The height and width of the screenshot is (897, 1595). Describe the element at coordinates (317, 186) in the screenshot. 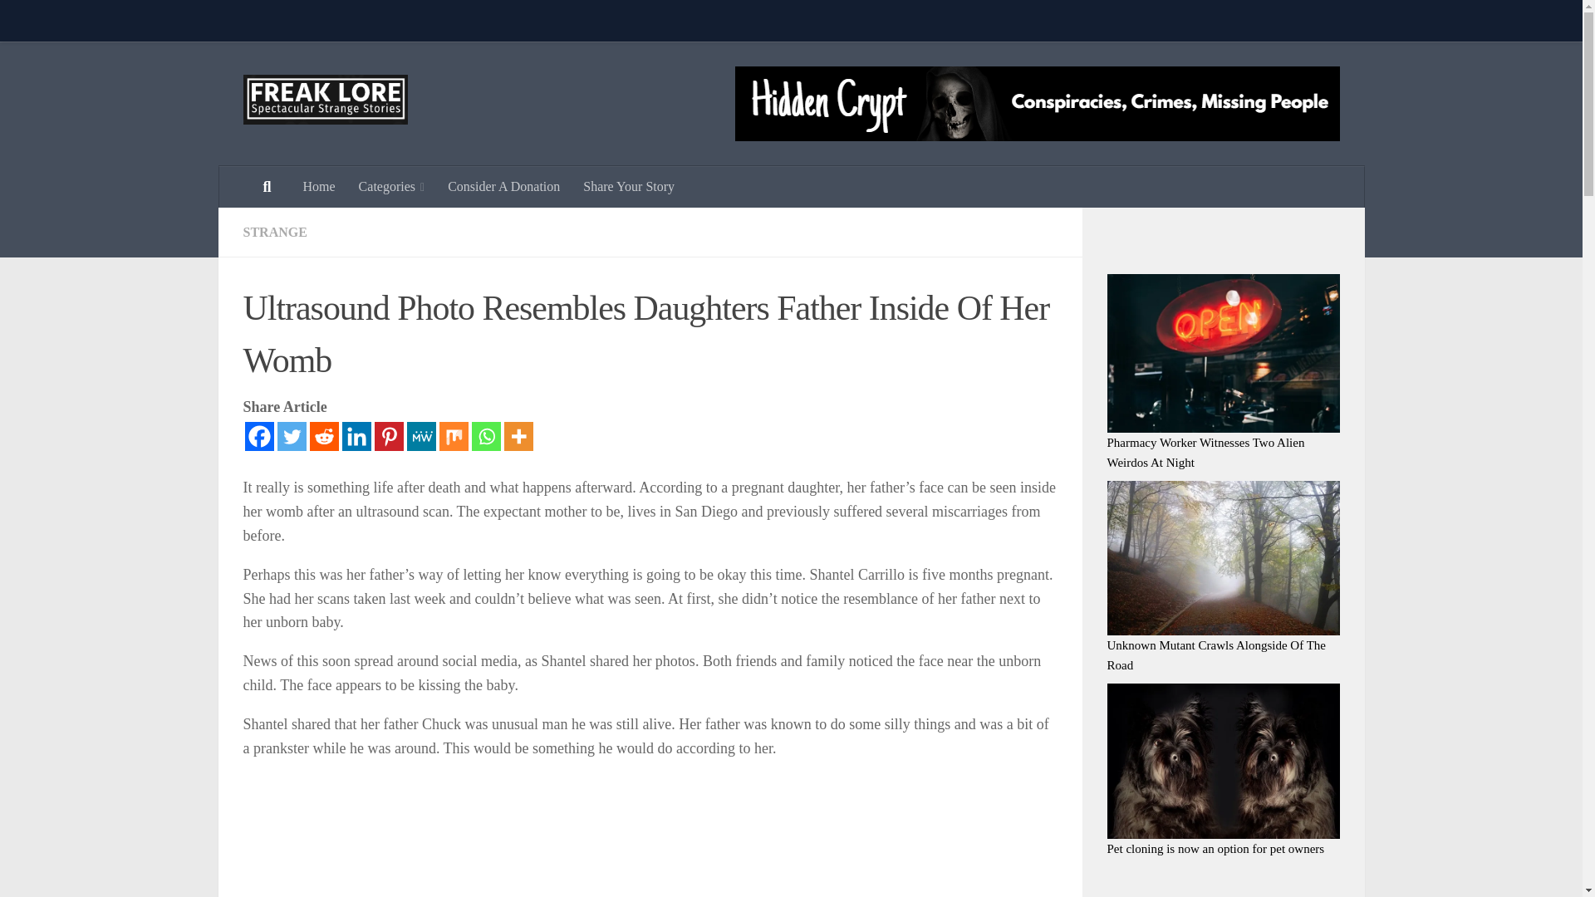

I see `Home` at that location.